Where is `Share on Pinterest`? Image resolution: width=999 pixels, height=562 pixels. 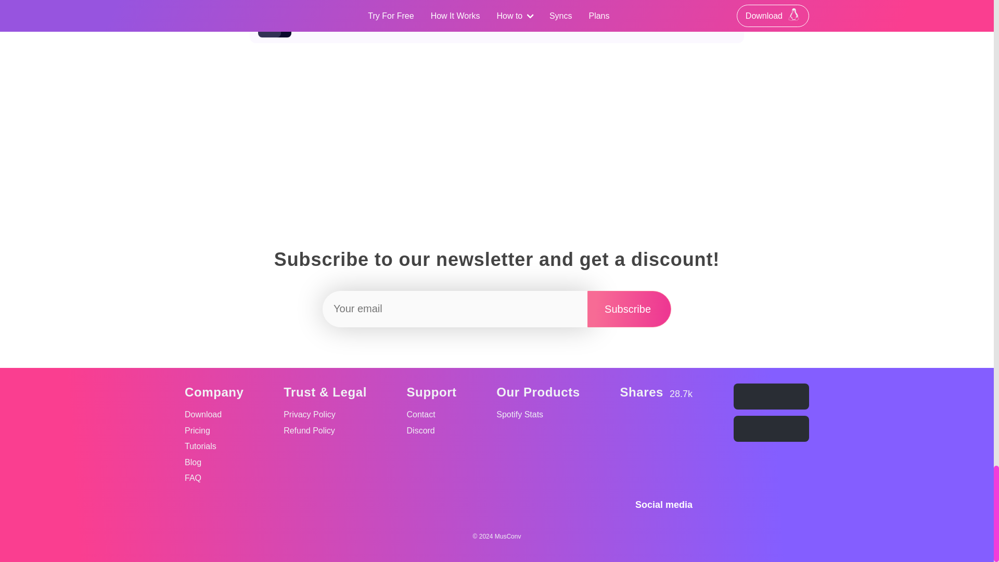 Share on Pinterest is located at coordinates (631, 456).